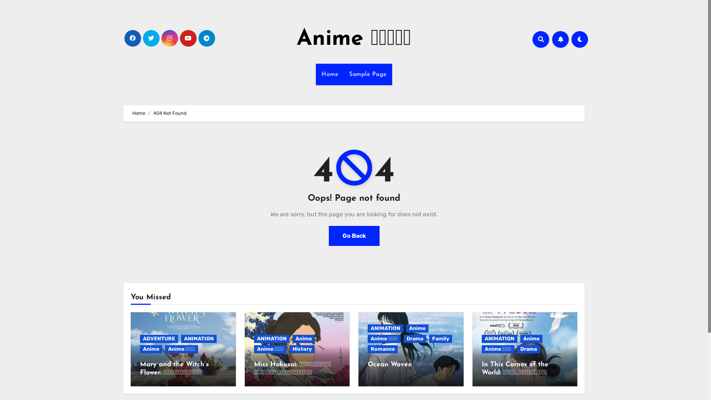 The width and height of the screenshot is (711, 400). I want to click on Home, so click(138, 113).